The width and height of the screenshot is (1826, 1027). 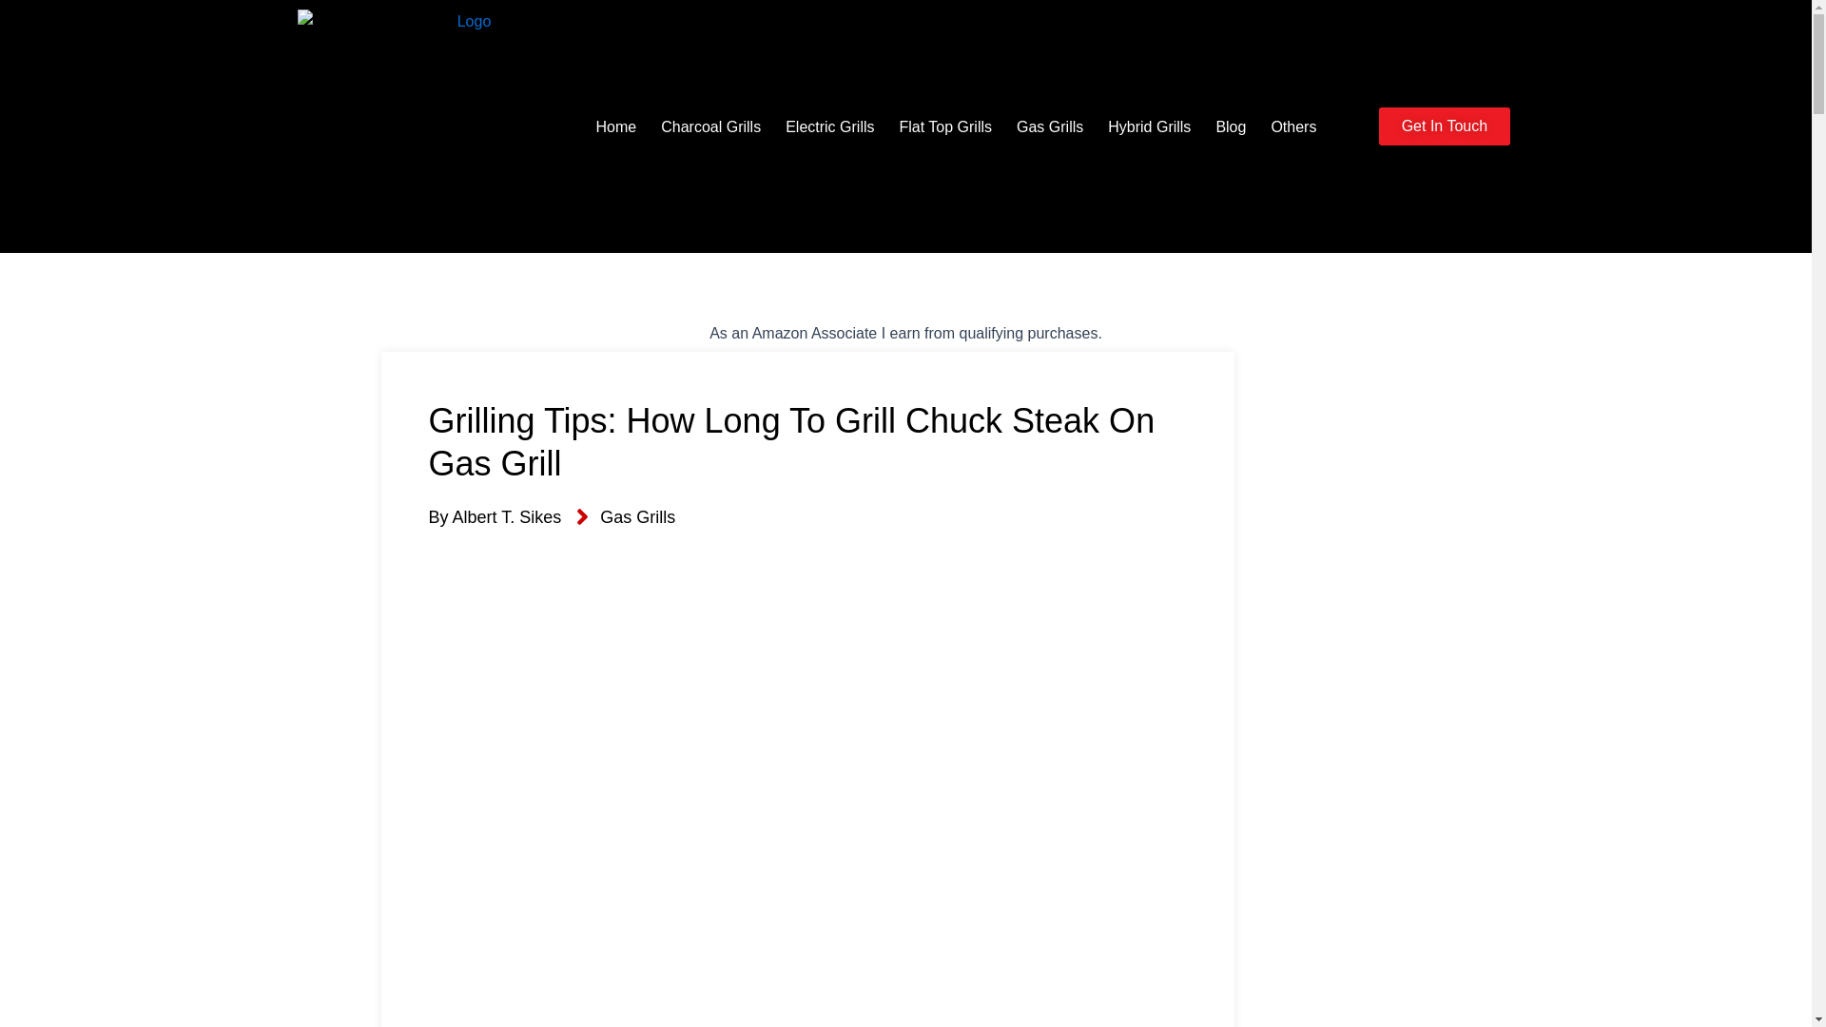 I want to click on Others, so click(x=1293, y=126).